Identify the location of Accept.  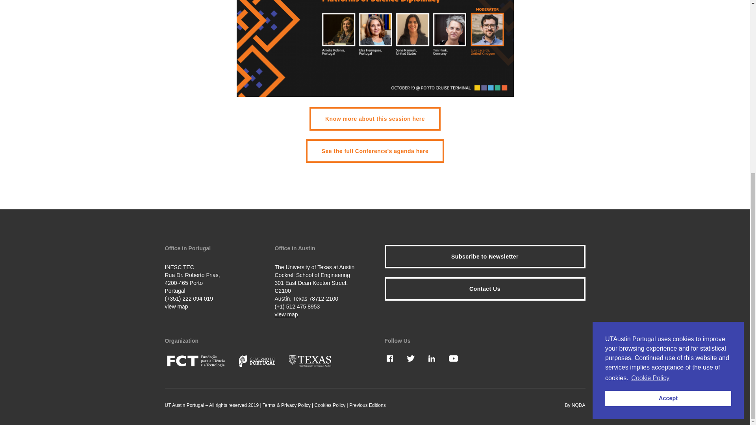
(668, 110).